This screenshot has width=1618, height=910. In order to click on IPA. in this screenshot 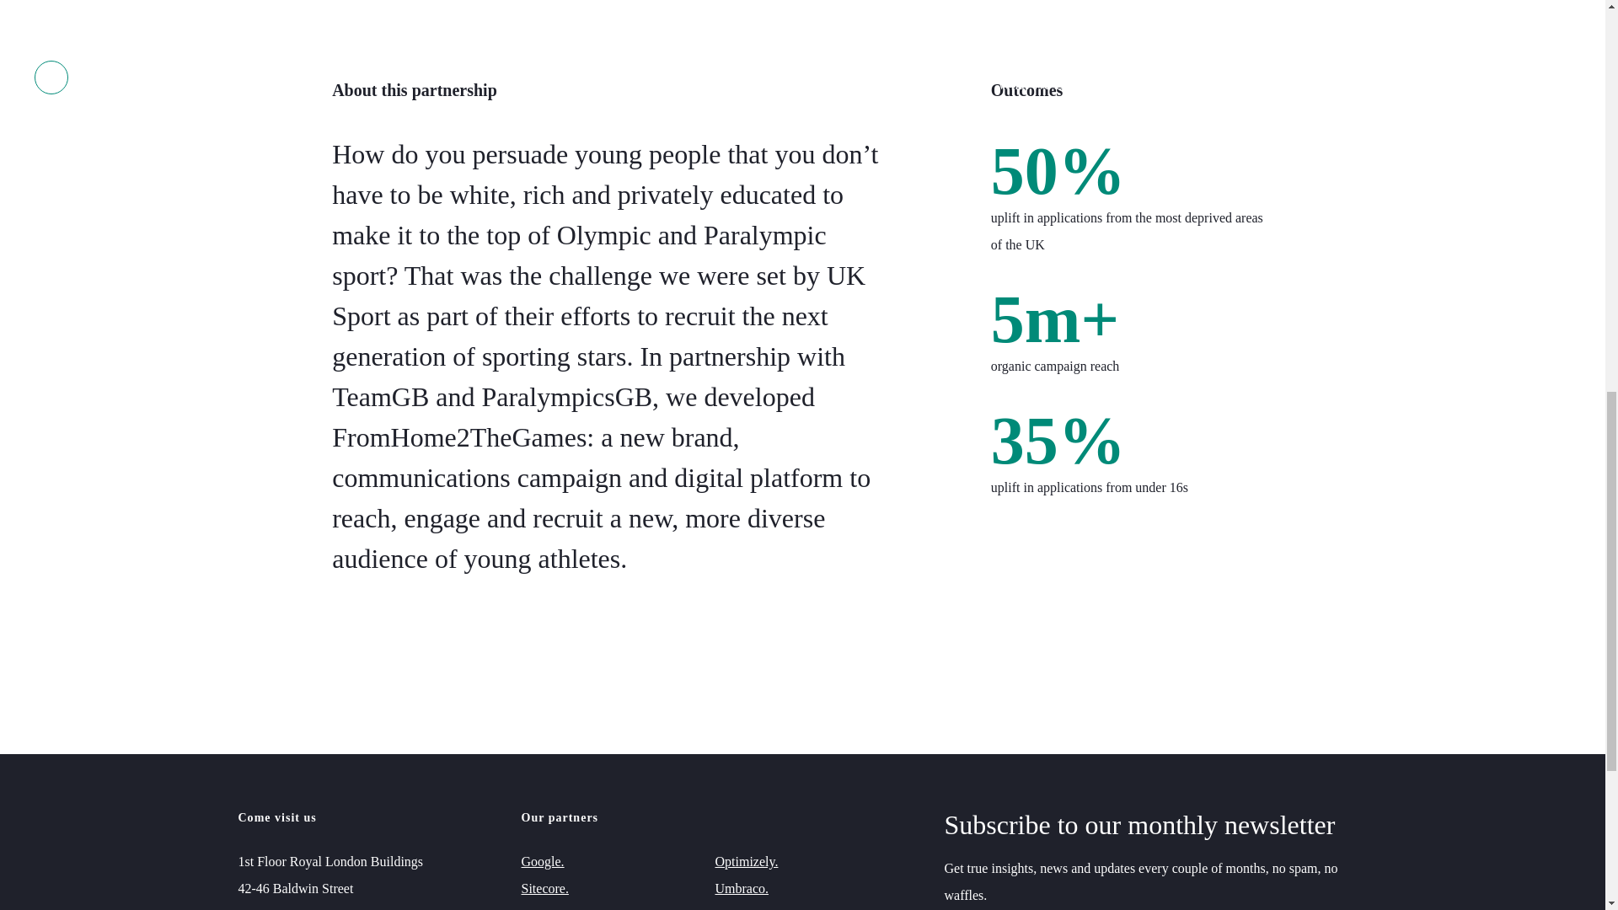, I will do `click(533, 907)`.